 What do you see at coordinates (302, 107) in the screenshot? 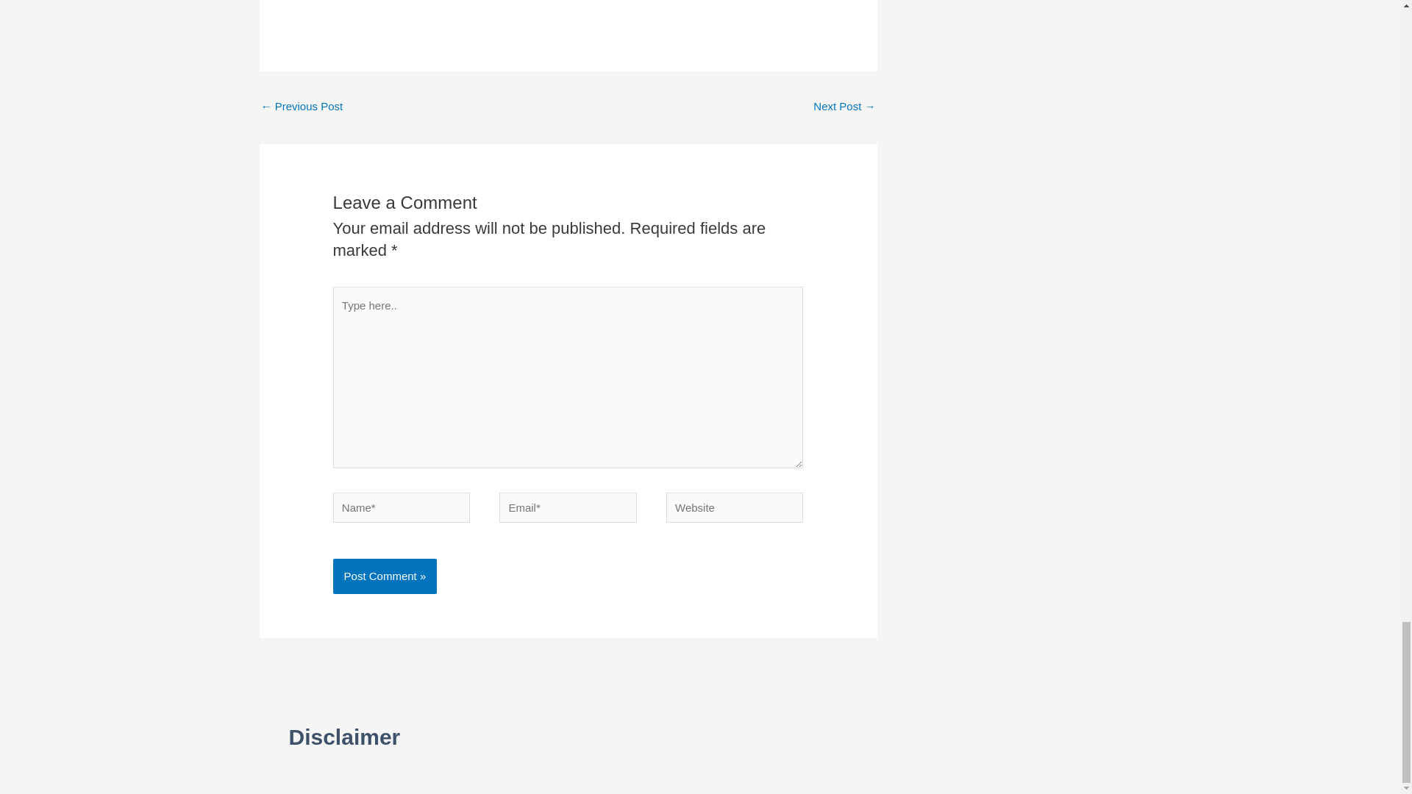
I see `Success Does Not Exist` at bounding box center [302, 107].